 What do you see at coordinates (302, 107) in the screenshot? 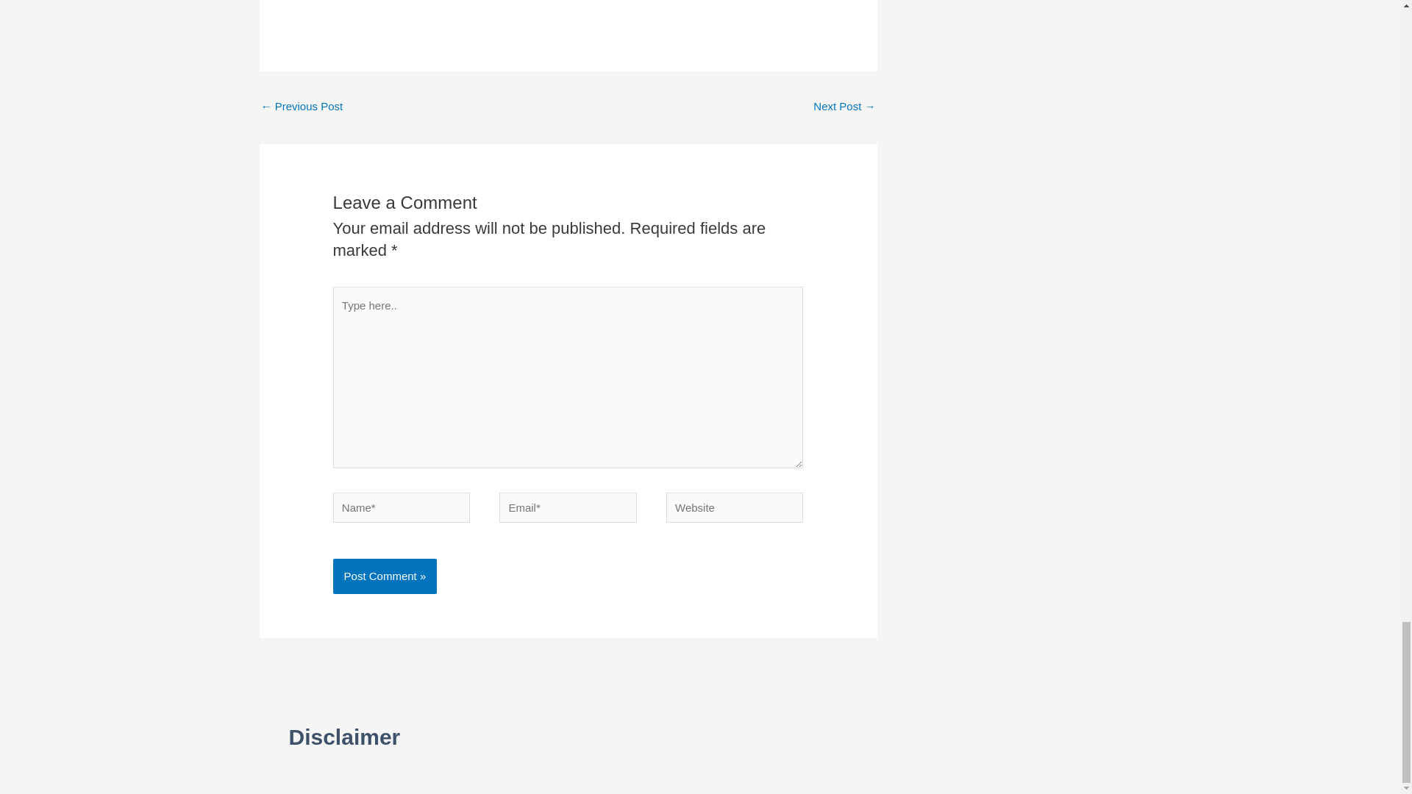
I see `Success Does Not Exist` at bounding box center [302, 107].